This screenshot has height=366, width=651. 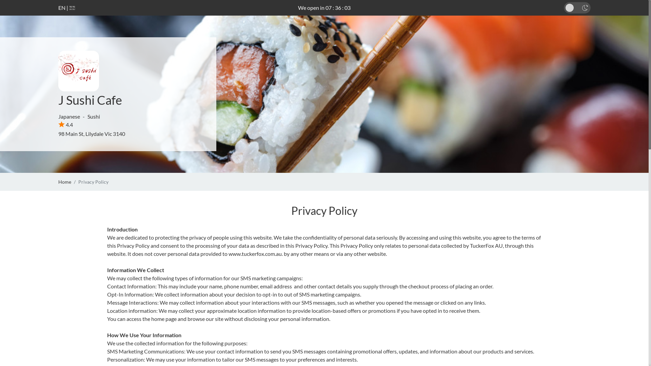 I want to click on J Sushi Cafe, so click(x=90, y=100).